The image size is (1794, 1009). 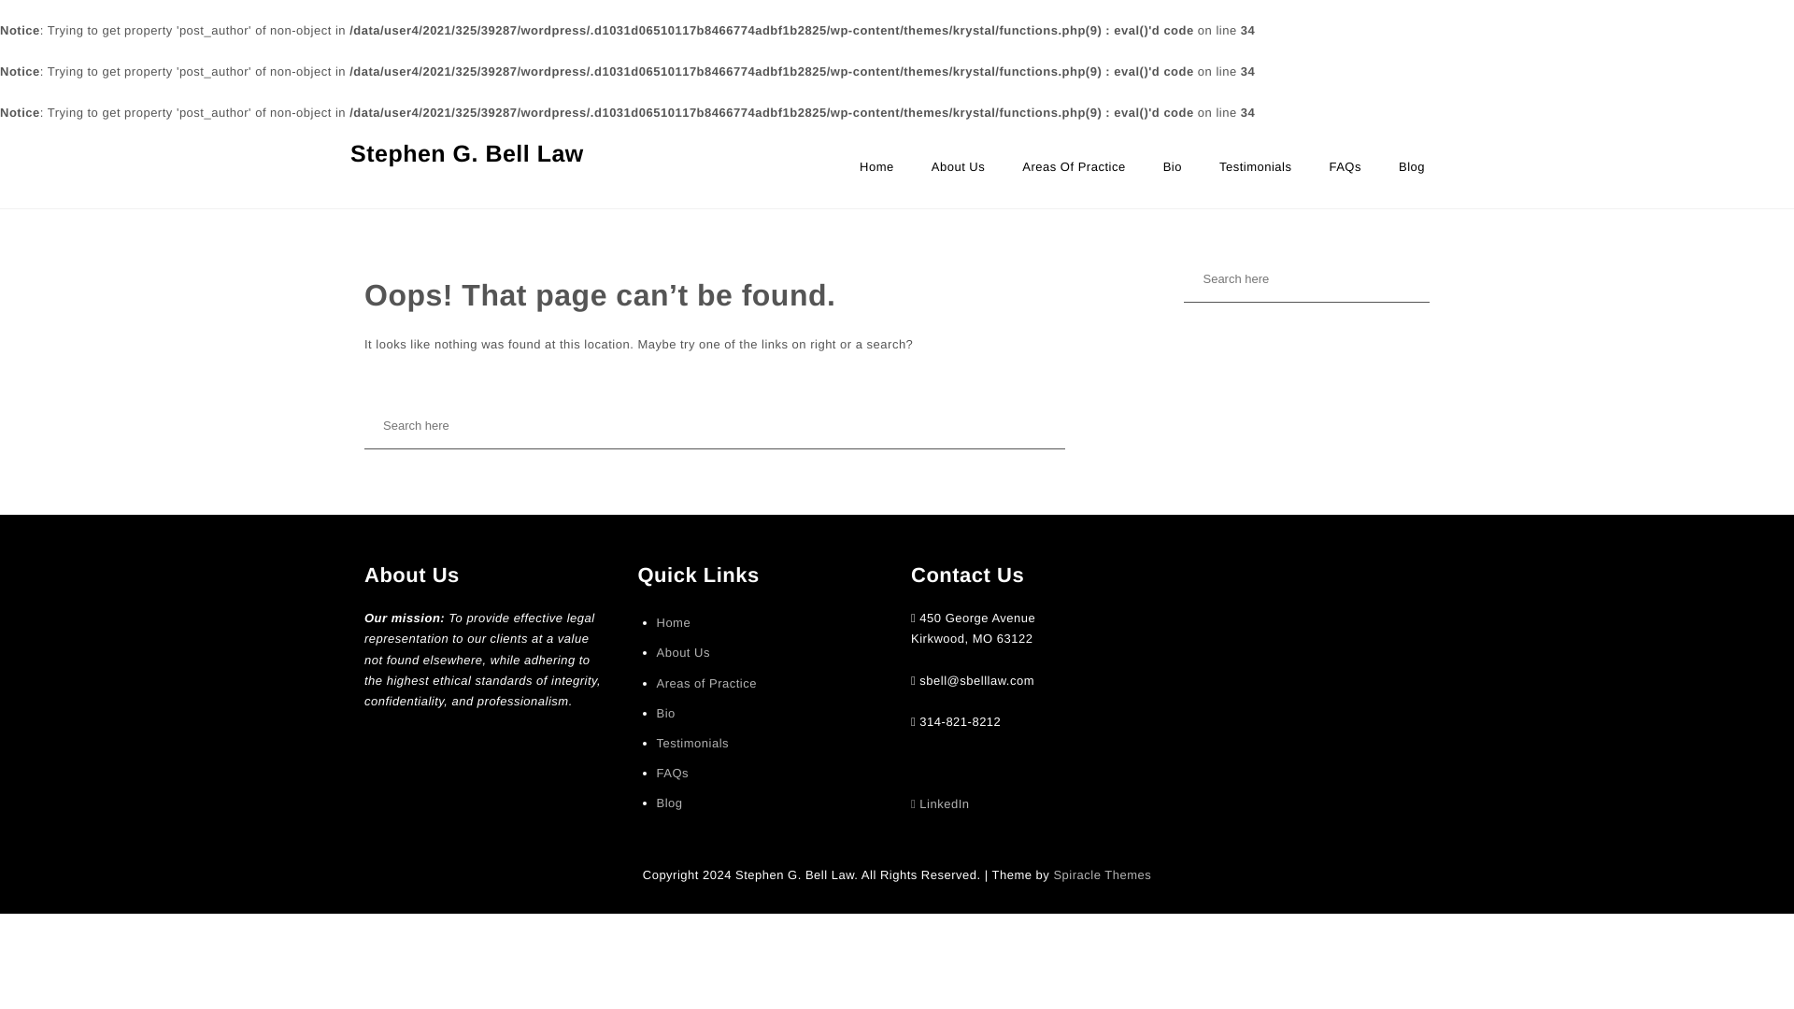 What do you see at coordinates (958, 176) in the screenshot?
I see `About Us` at bounding box center [958, 176].